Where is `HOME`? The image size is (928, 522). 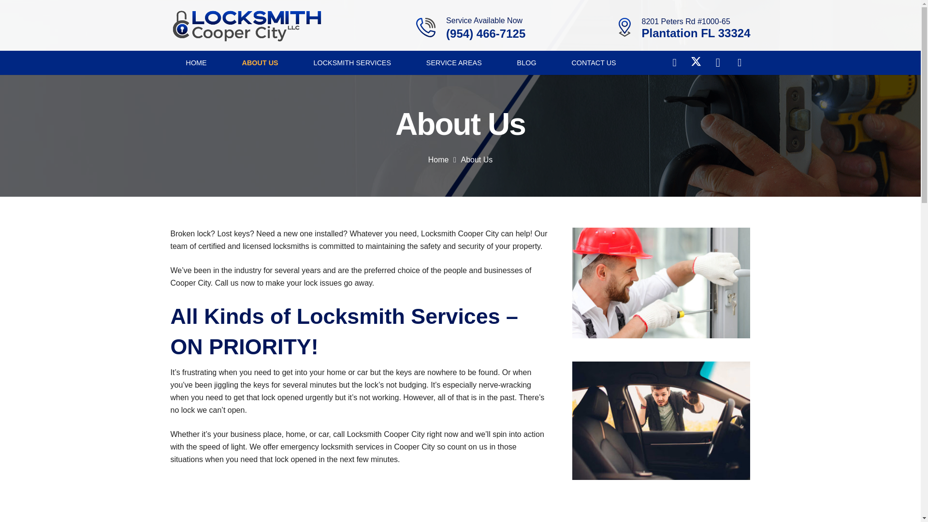 HOME is located at coordinates (195, 63).